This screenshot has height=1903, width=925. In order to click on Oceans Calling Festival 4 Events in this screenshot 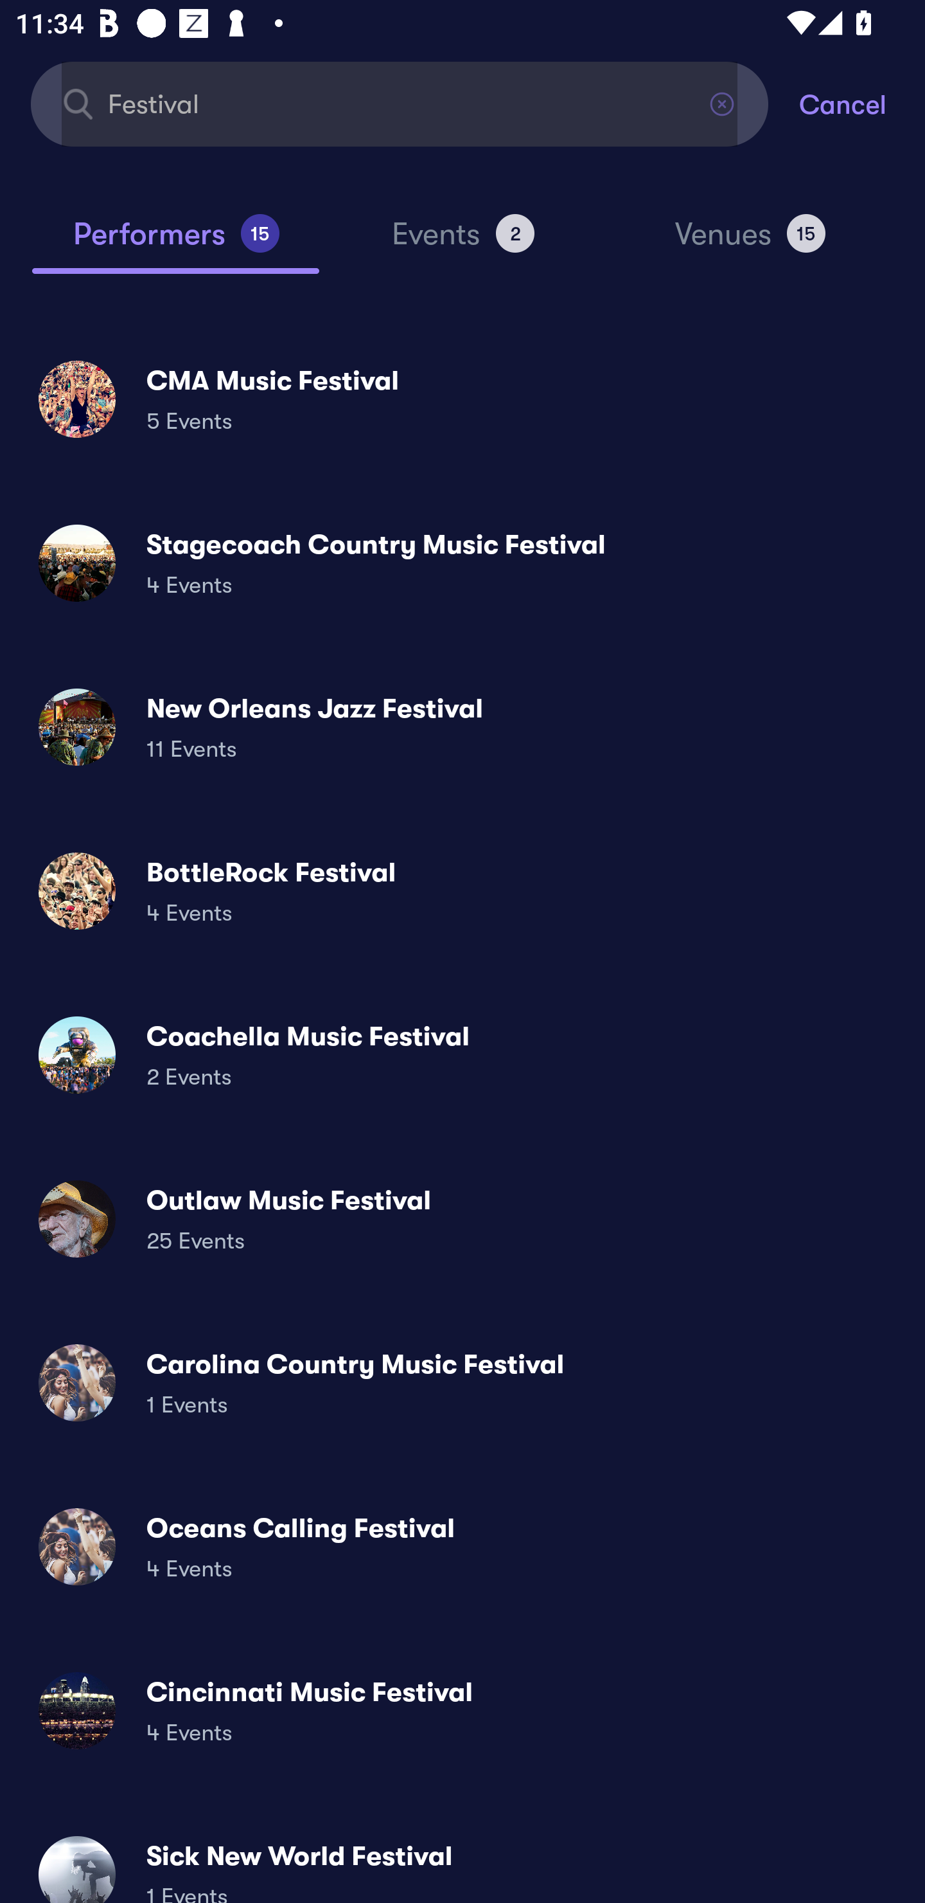, I will do `click(463, 1546)`.